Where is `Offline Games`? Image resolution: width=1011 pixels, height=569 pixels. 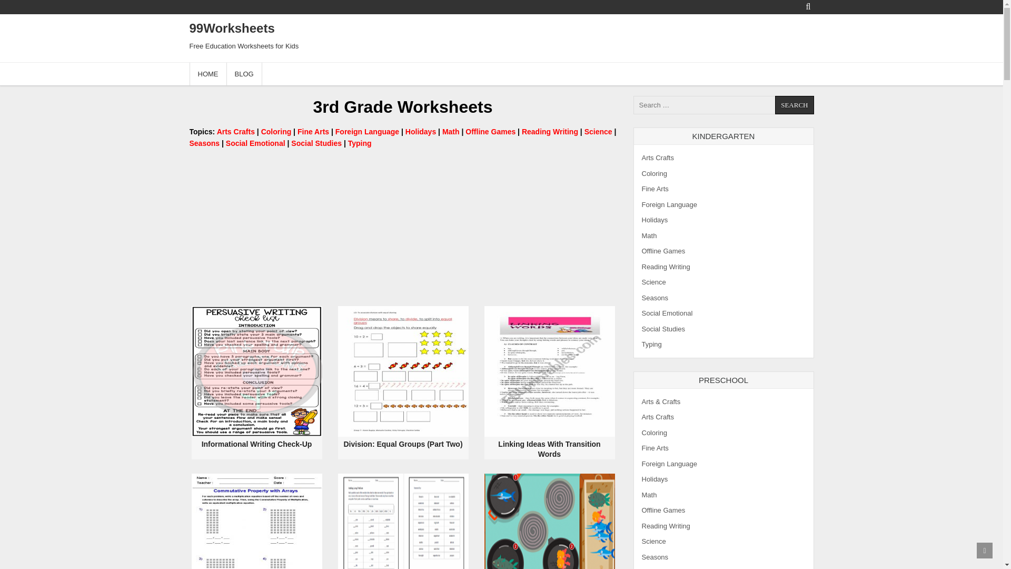 Offline Games is located at coordinates (490, 132).